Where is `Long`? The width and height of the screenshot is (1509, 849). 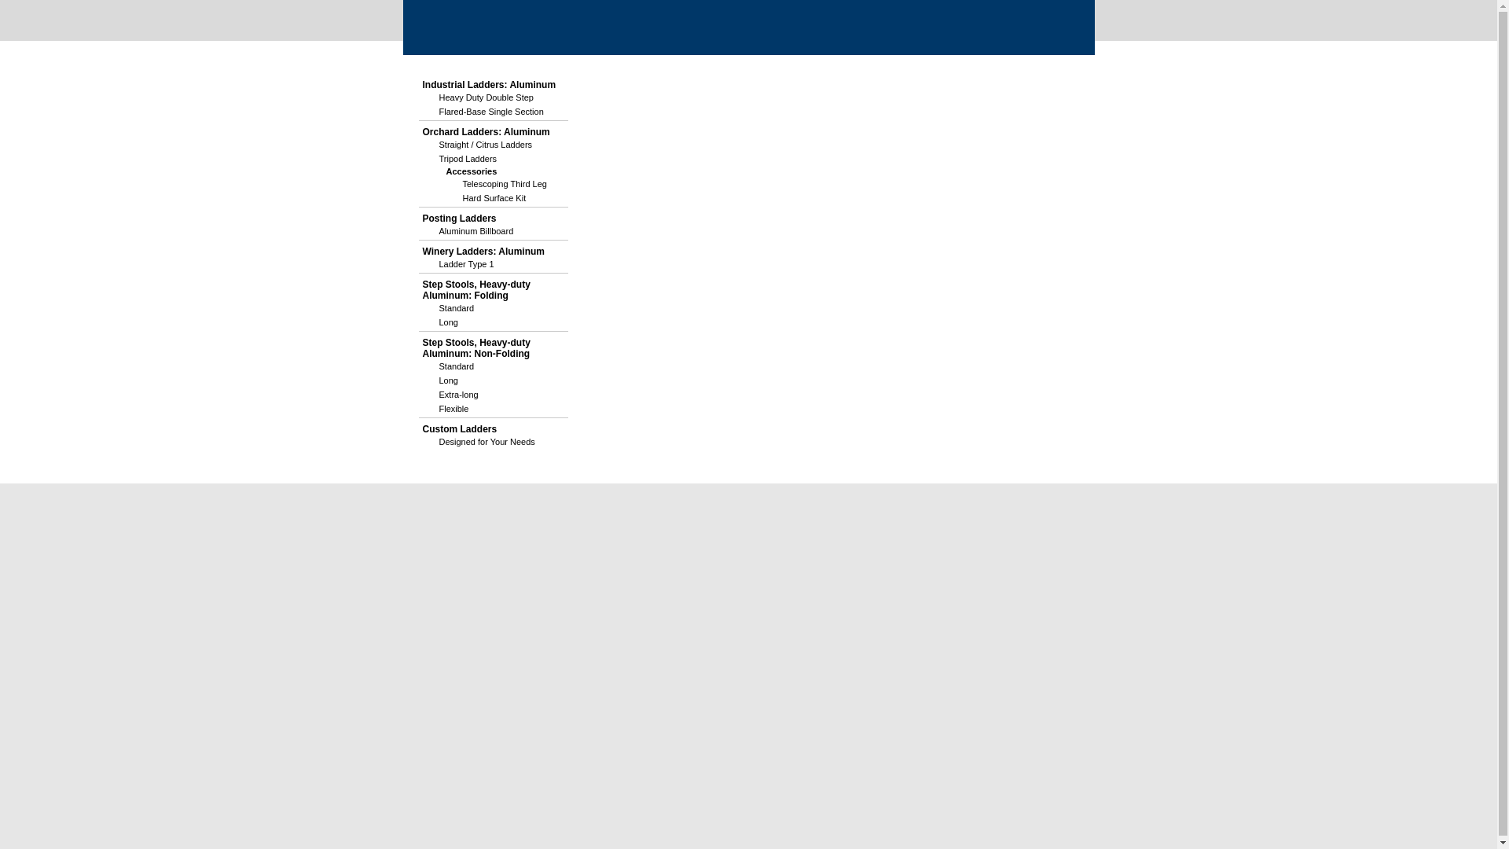
Long is located at coordinates (494, 380).